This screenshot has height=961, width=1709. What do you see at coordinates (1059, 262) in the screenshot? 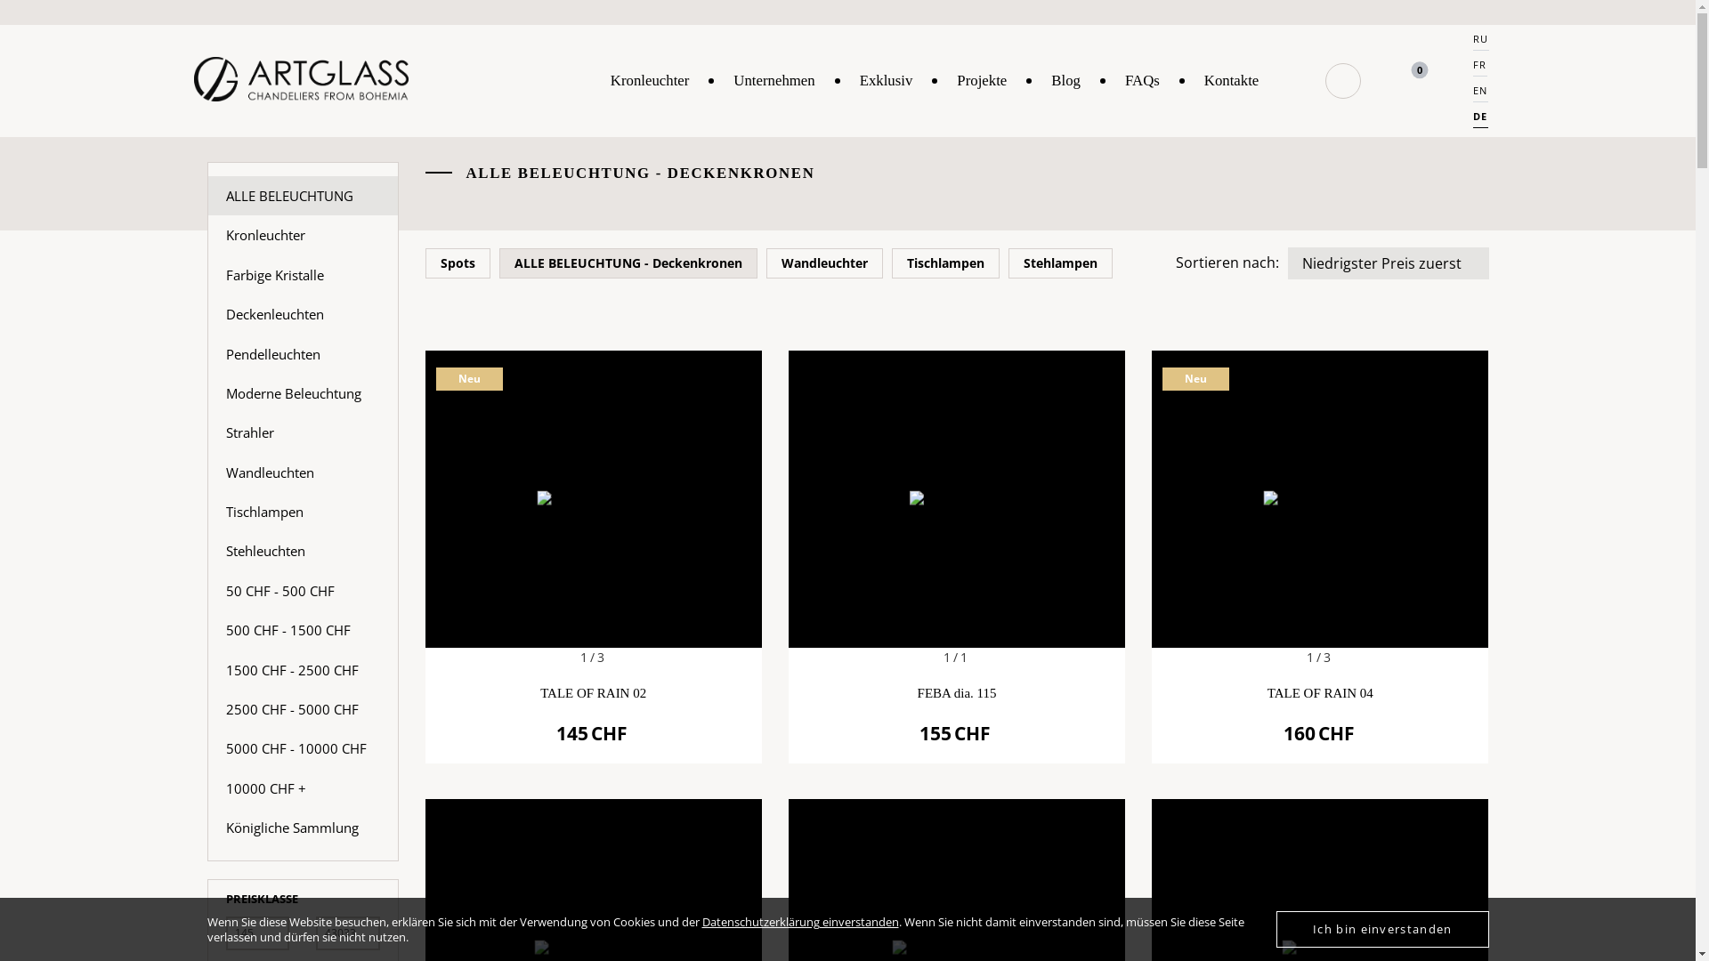
I see `Stehlampen` at bounding box center [1059, 262].